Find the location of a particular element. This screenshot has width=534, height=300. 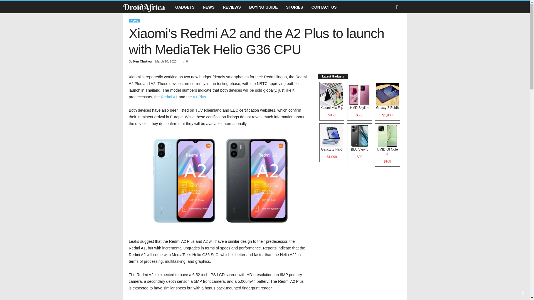

A1 Plus is located at coordinates (199, 97).